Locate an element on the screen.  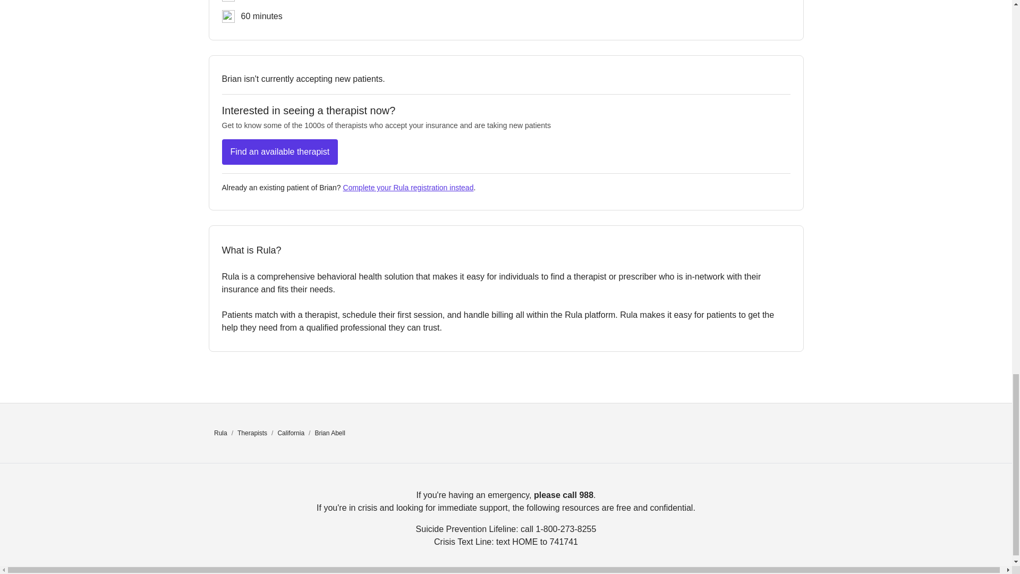
Brian Abell is located at coordinates (329, 433).